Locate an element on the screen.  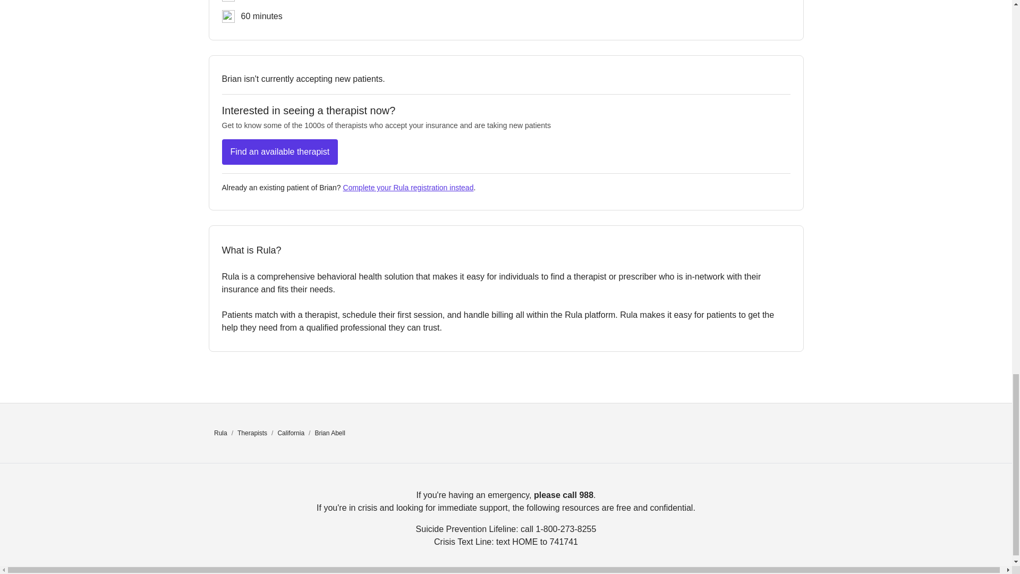
Brian Abell is located at coordinates (329, 433).